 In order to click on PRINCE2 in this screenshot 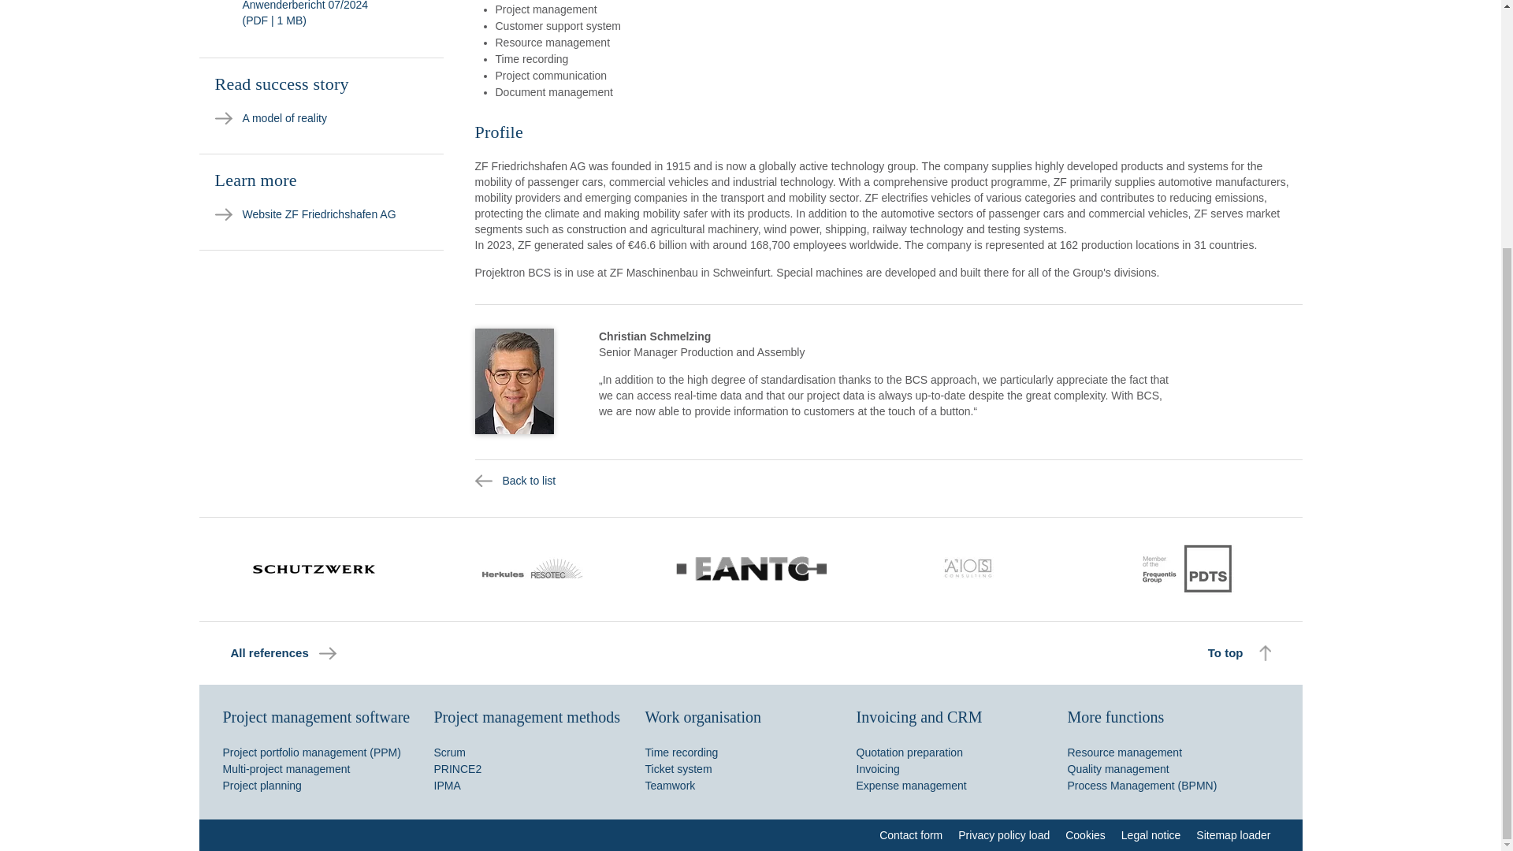, I will do `click(457, 768)`.